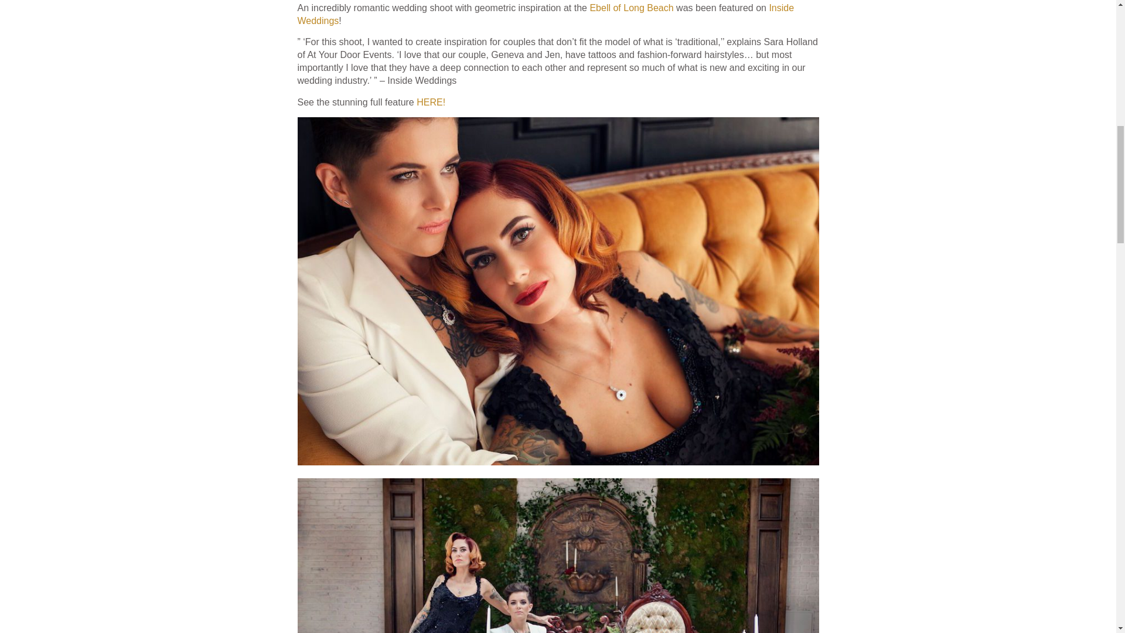 This screenshot has width=1125, height=633. Describe the element at coordinates (546, 14) in the screenshot. I see `Inside Weddings` at that location.